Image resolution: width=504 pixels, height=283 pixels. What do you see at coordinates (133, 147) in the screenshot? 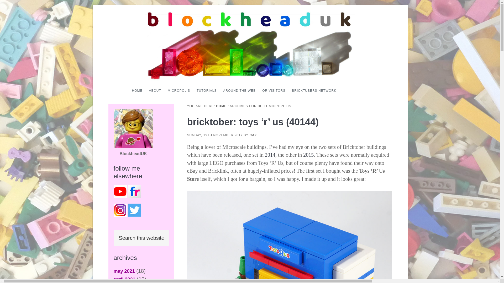
I see `BlockheadUK` at bounding box center [133, 147].